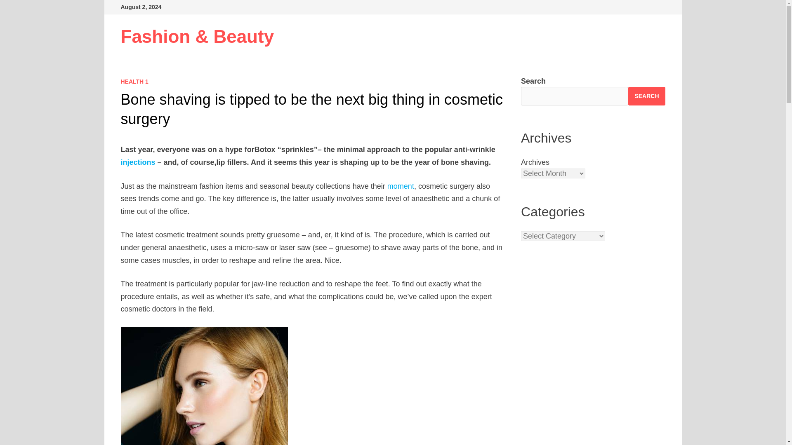 This screenshot has width=792, height=445. What do you see at coordinates (401, 186) in the screenshot?
I see `moment` at bounding box center [401, 186].